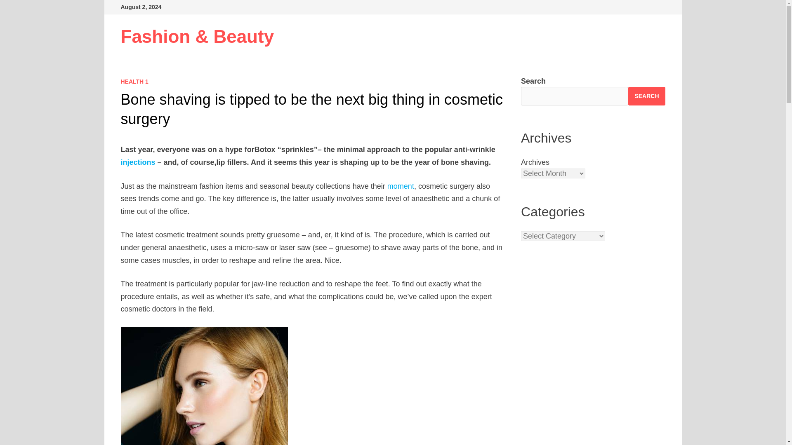 This screenshot has width=792, height=445. What do you see at coordinates (401, 186) in the screenshot?
I see `moment` at bounding box center [401, 186].